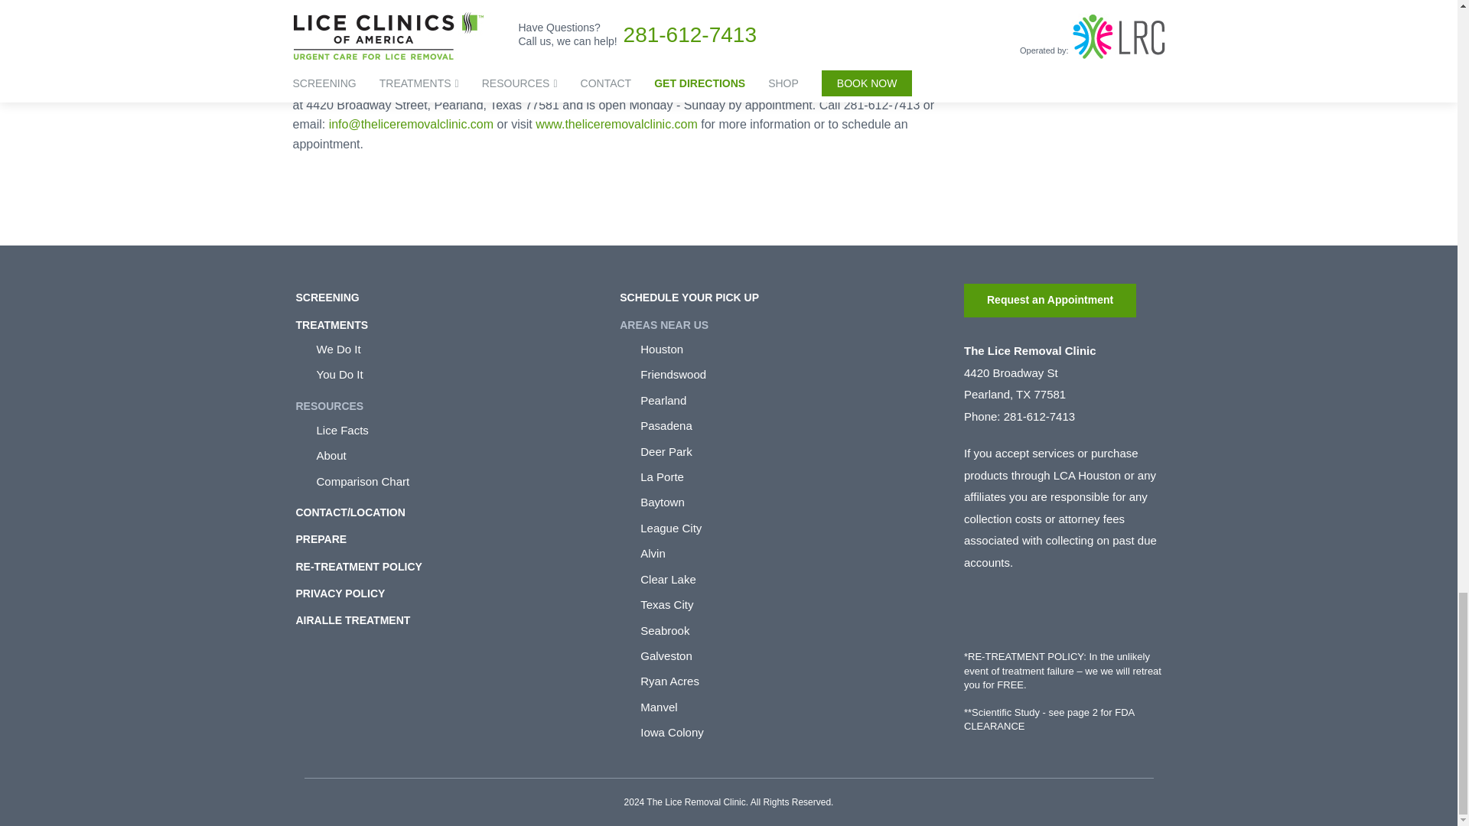 The height and width of the screenshot is (826, 1469). Describe the element at coordinates (331, 324) in the screenshot. I see `TREATMENTS` at that location.